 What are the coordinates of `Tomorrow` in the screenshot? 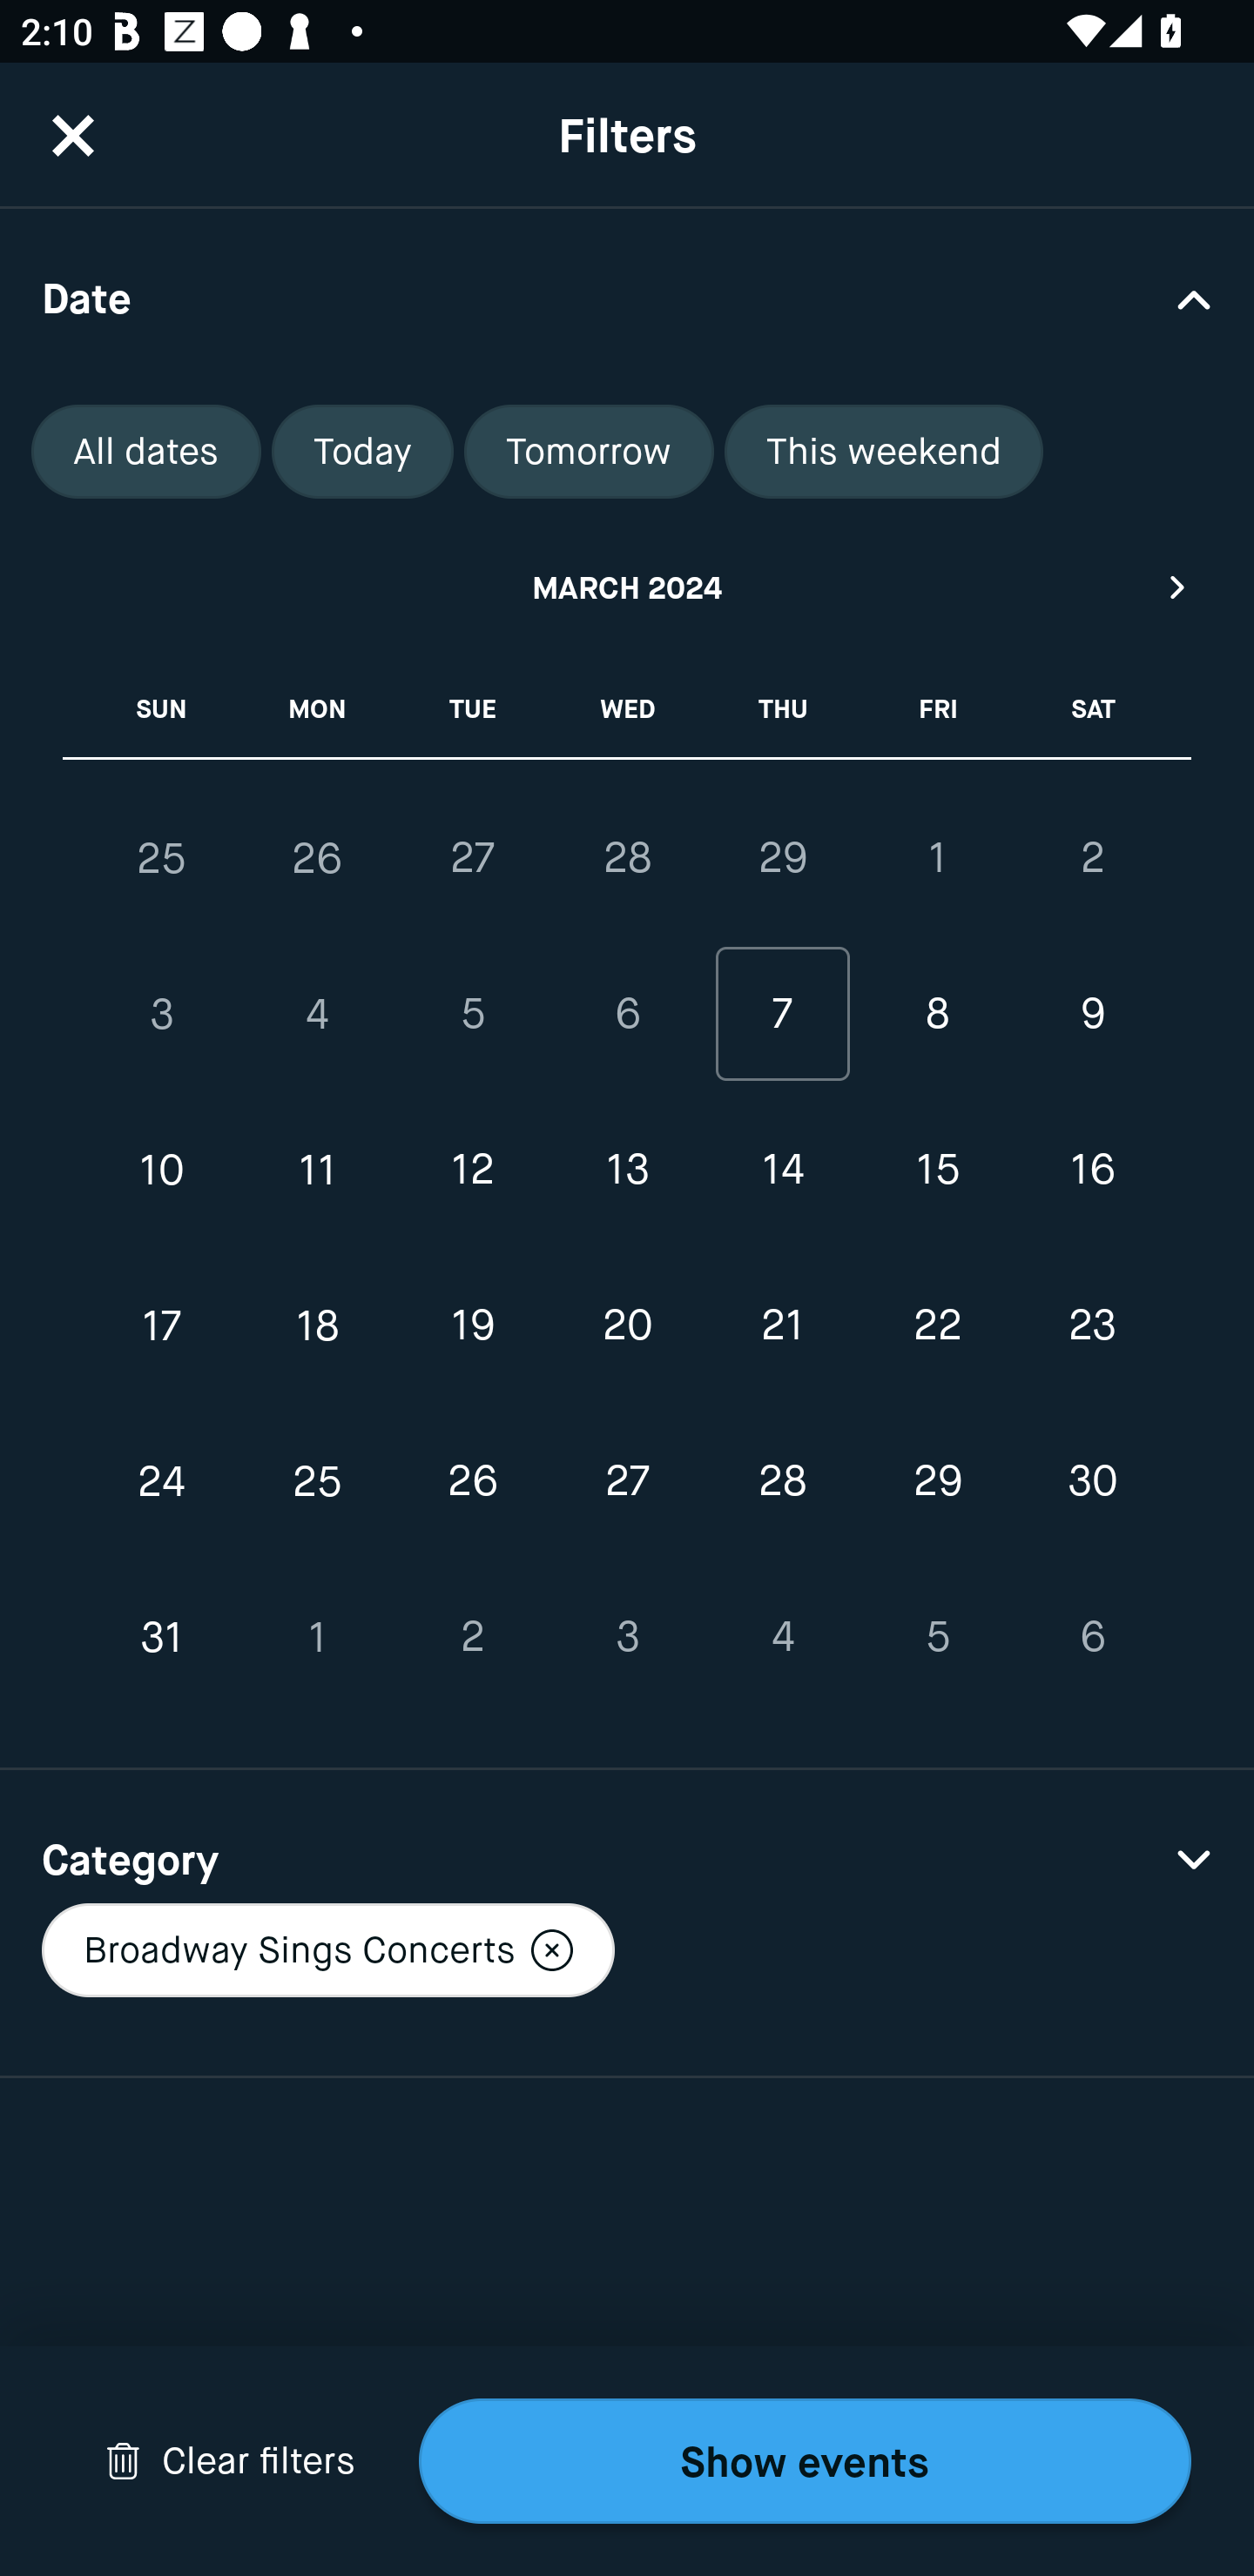 It's located at (589, 452).